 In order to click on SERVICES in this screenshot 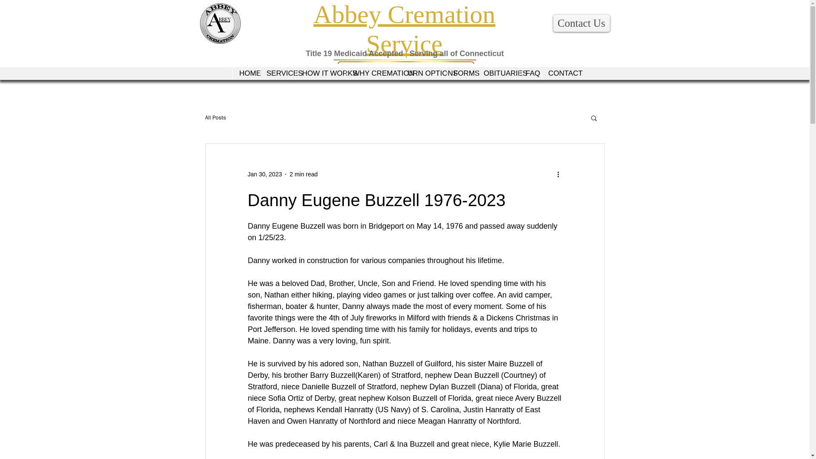, I will do `click(277, 73)`.